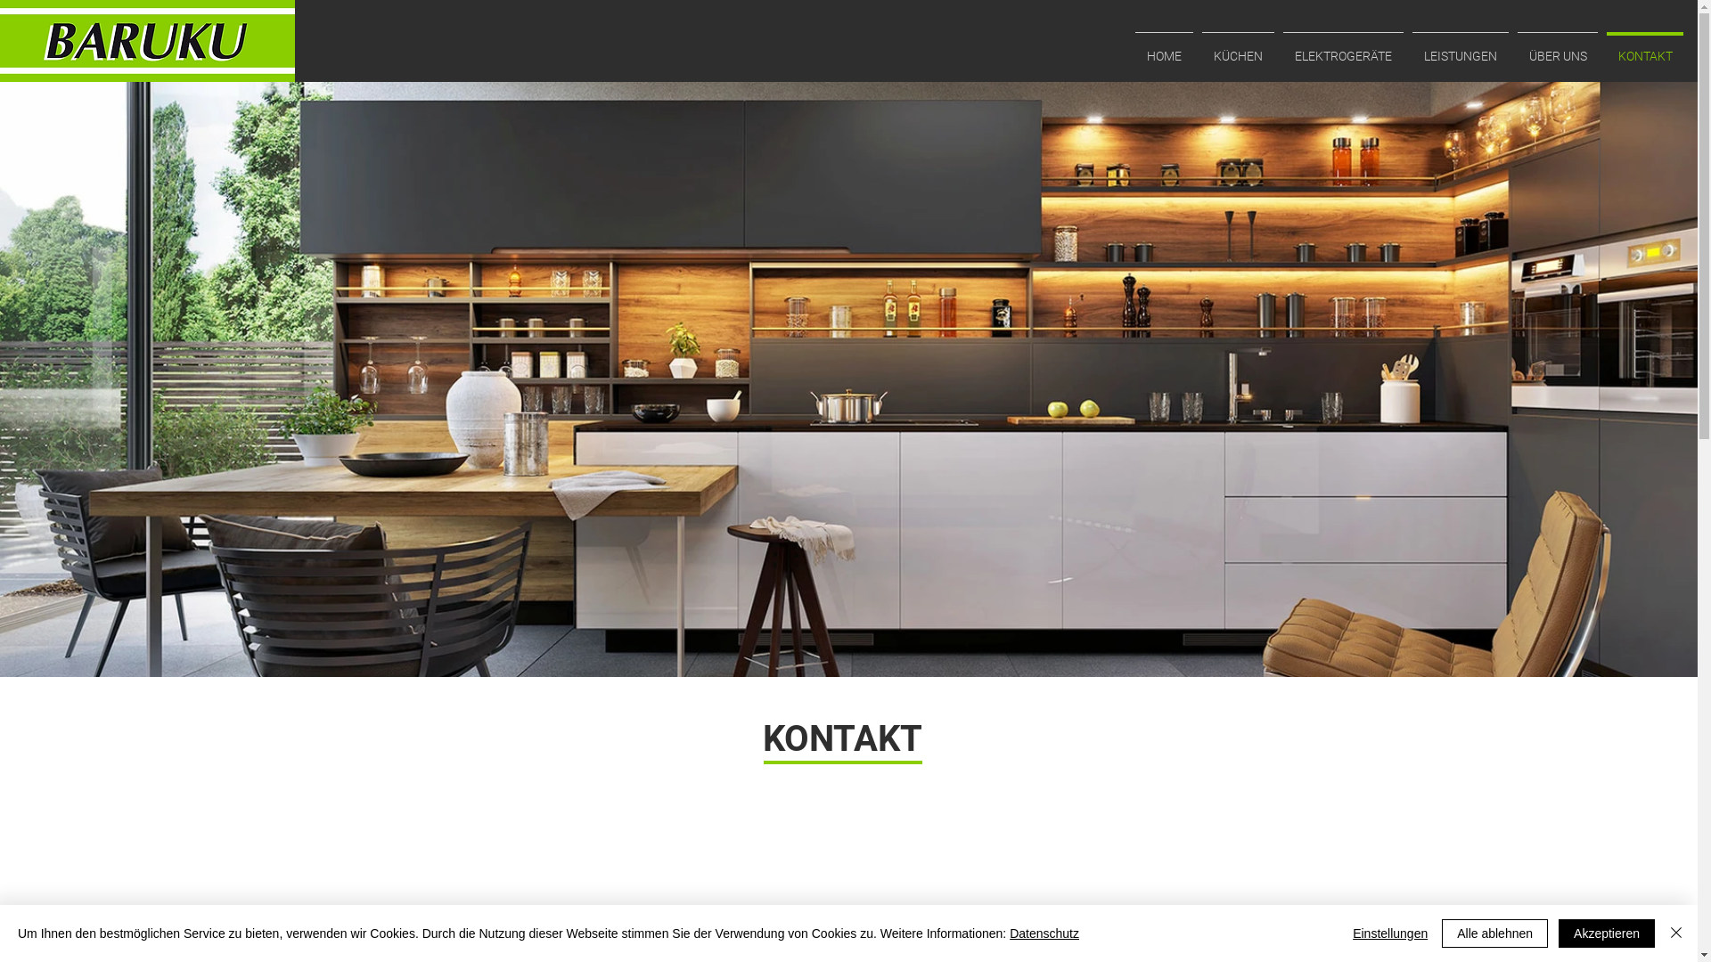  Describe the element at coordinates (1645, 48) in the screenshot. I see `KONTAKT` at that location.